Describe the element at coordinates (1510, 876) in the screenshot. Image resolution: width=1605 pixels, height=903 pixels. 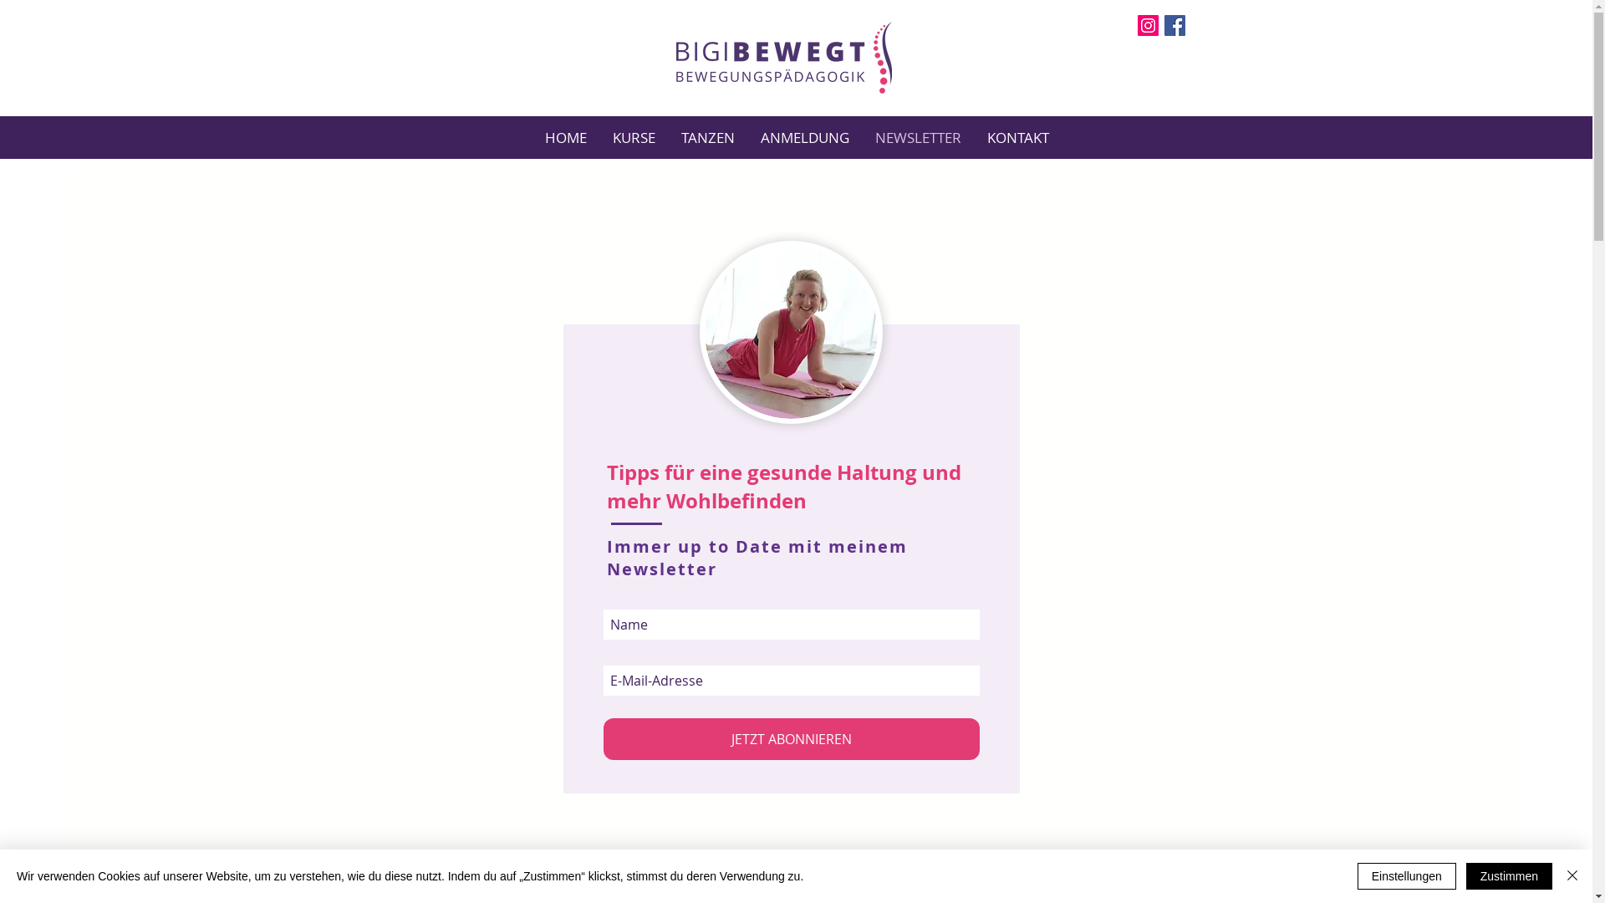
I see `Zustimmen` at that location.